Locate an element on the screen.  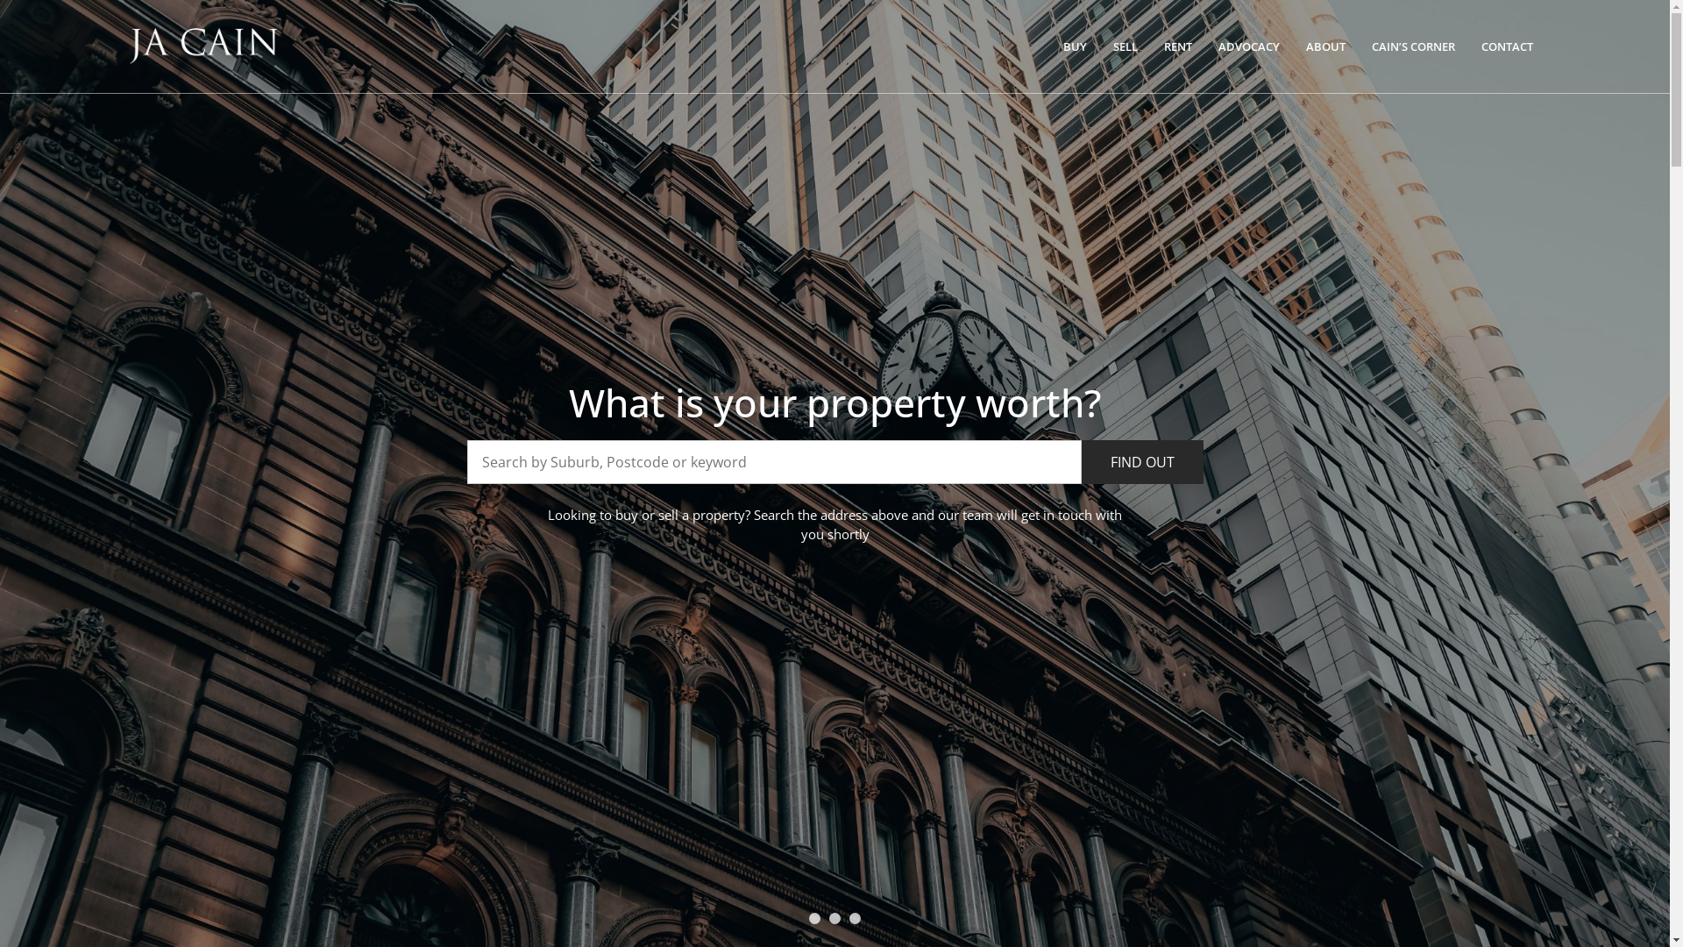
CONTACT is located at coordinates (1508, 46).